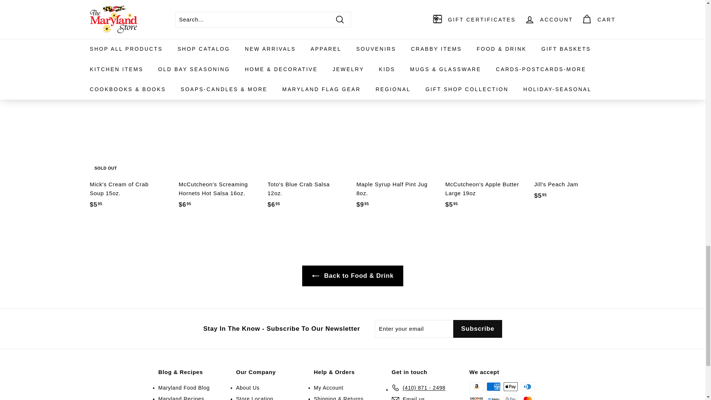  What do you see at coordinates (476, 387) in the screenshot?
I see `Amazon` at bounding box center [476, 387].